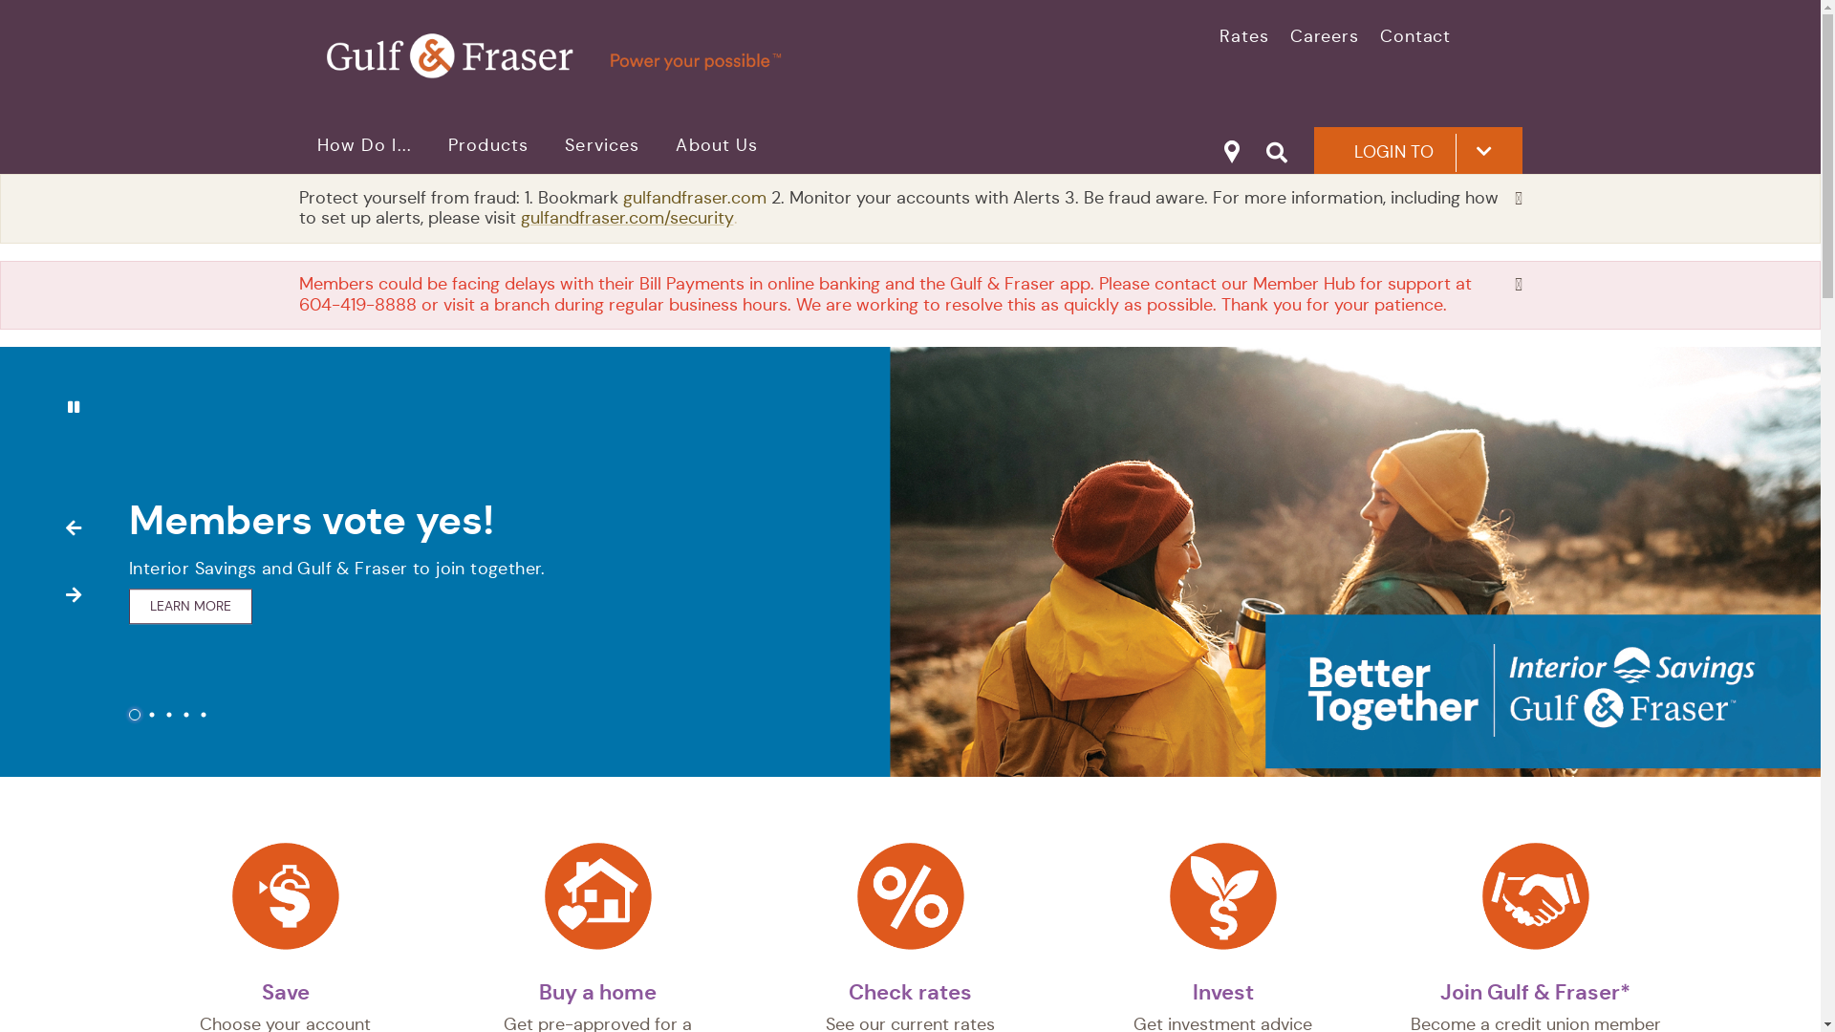 The width and height of the screenshot is (1835, 1032). I want to click on 4, so click(186, 715).